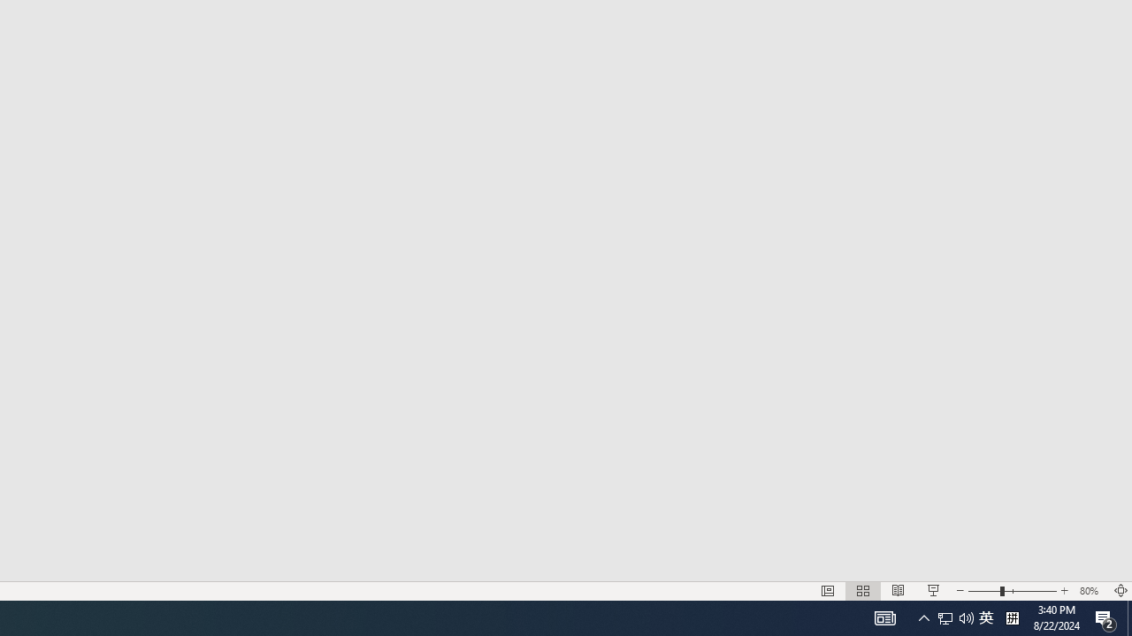 The height and width of the screenshot is (636, 1132). Describe the element at coordinates (983, 590) in the screenshot. I see `Tray Input Indicator - Chinese (Simplified, China)` at that location.